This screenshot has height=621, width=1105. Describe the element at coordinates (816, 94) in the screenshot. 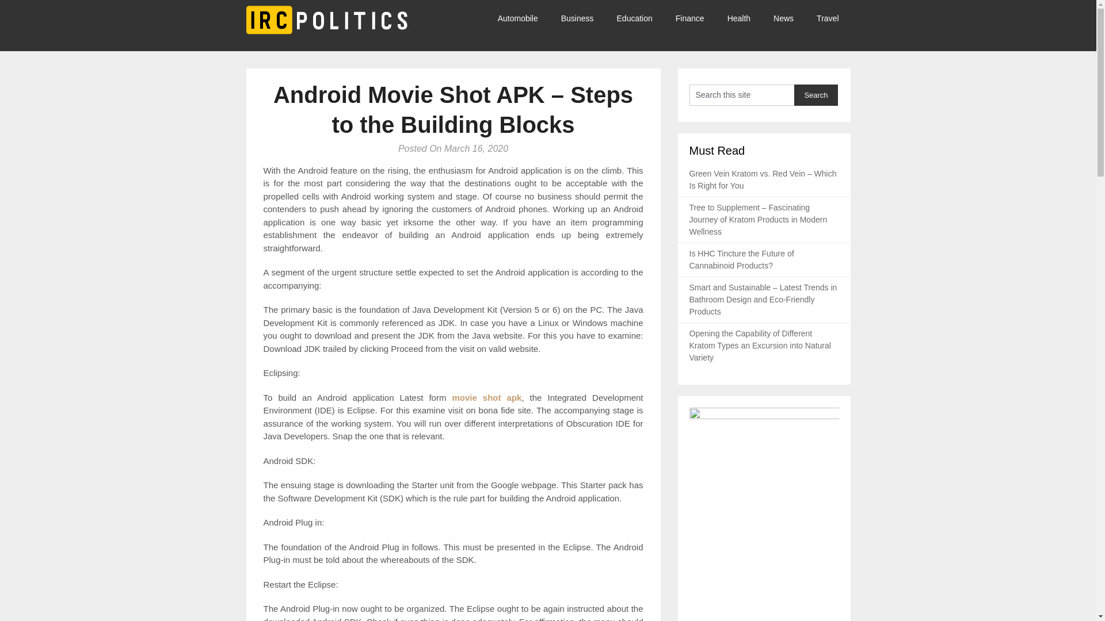

I see `Search` at that location.